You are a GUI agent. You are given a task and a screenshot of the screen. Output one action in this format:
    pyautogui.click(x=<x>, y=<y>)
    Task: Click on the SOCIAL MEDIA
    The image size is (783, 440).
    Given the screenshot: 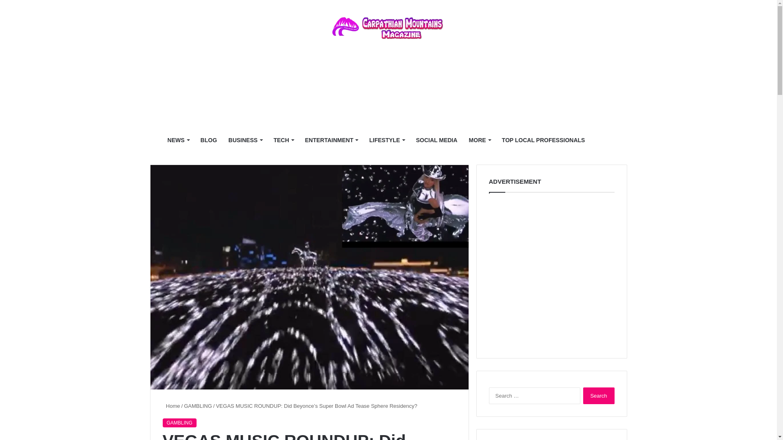 What is the action you would take?
    pyautogui.click(x=437, y=140)
    